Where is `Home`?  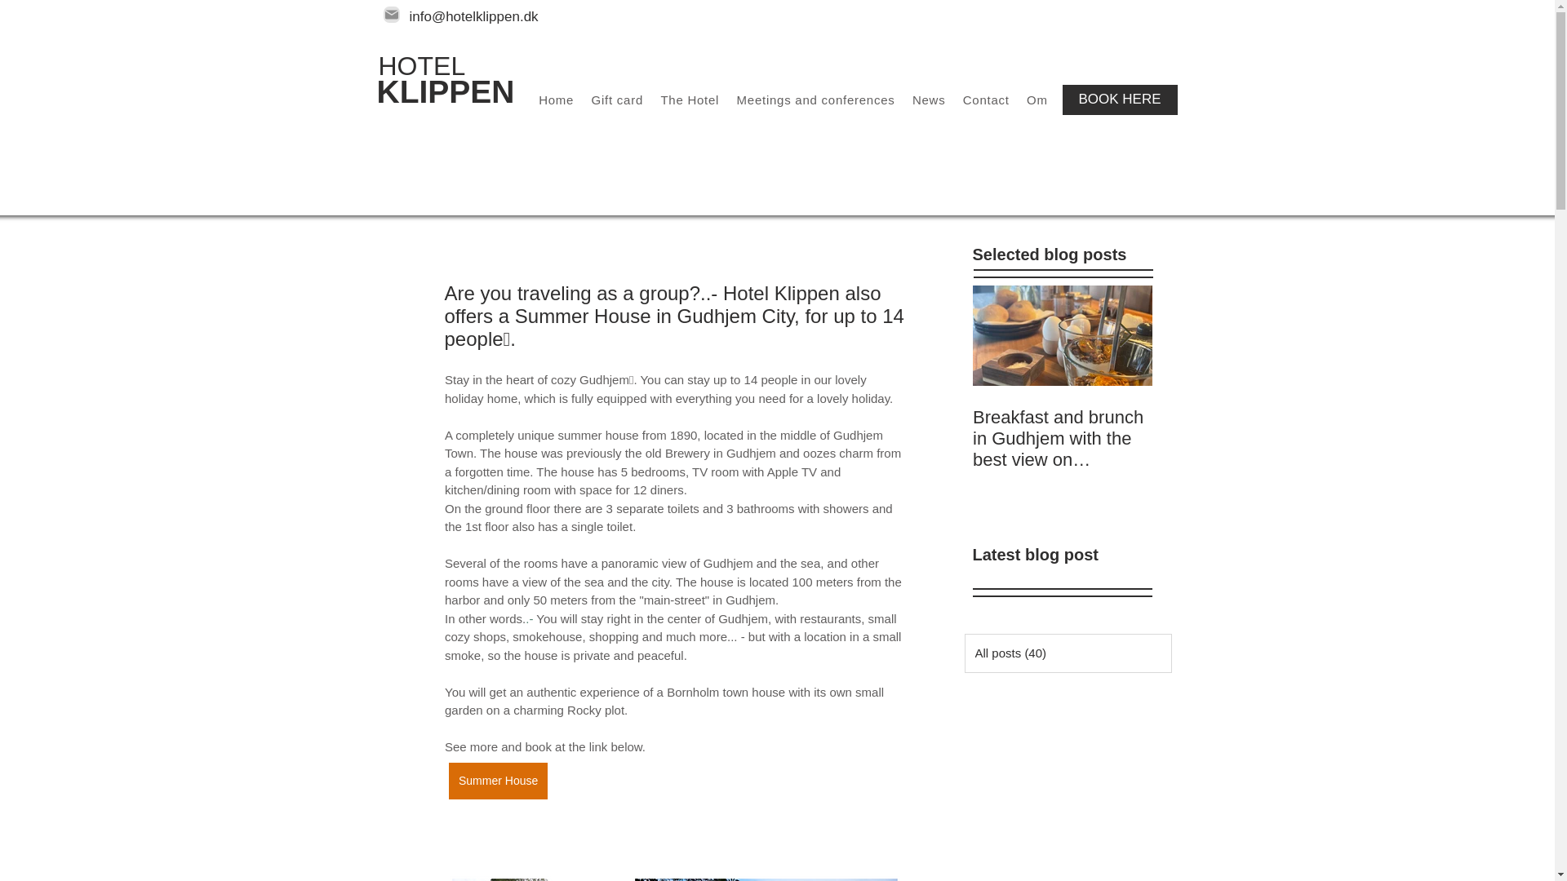
Home is located at coordinates (556, 100).